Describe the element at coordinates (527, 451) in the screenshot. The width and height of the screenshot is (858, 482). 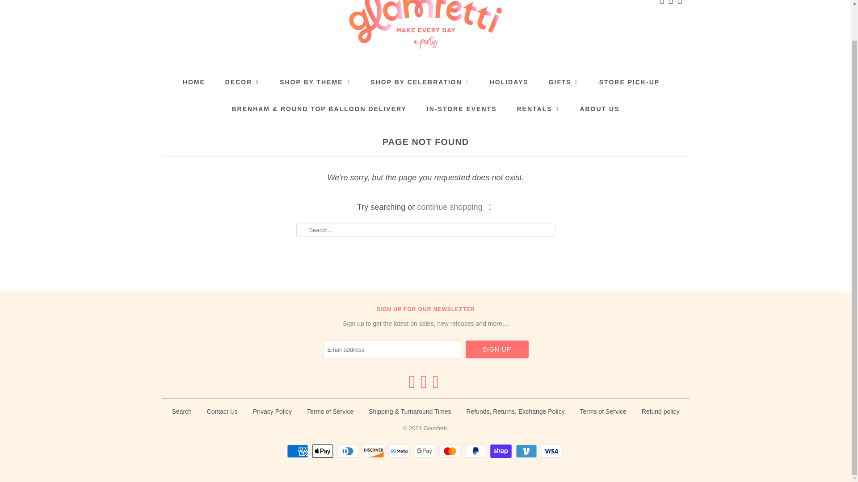
I see `Venmo` at that location.